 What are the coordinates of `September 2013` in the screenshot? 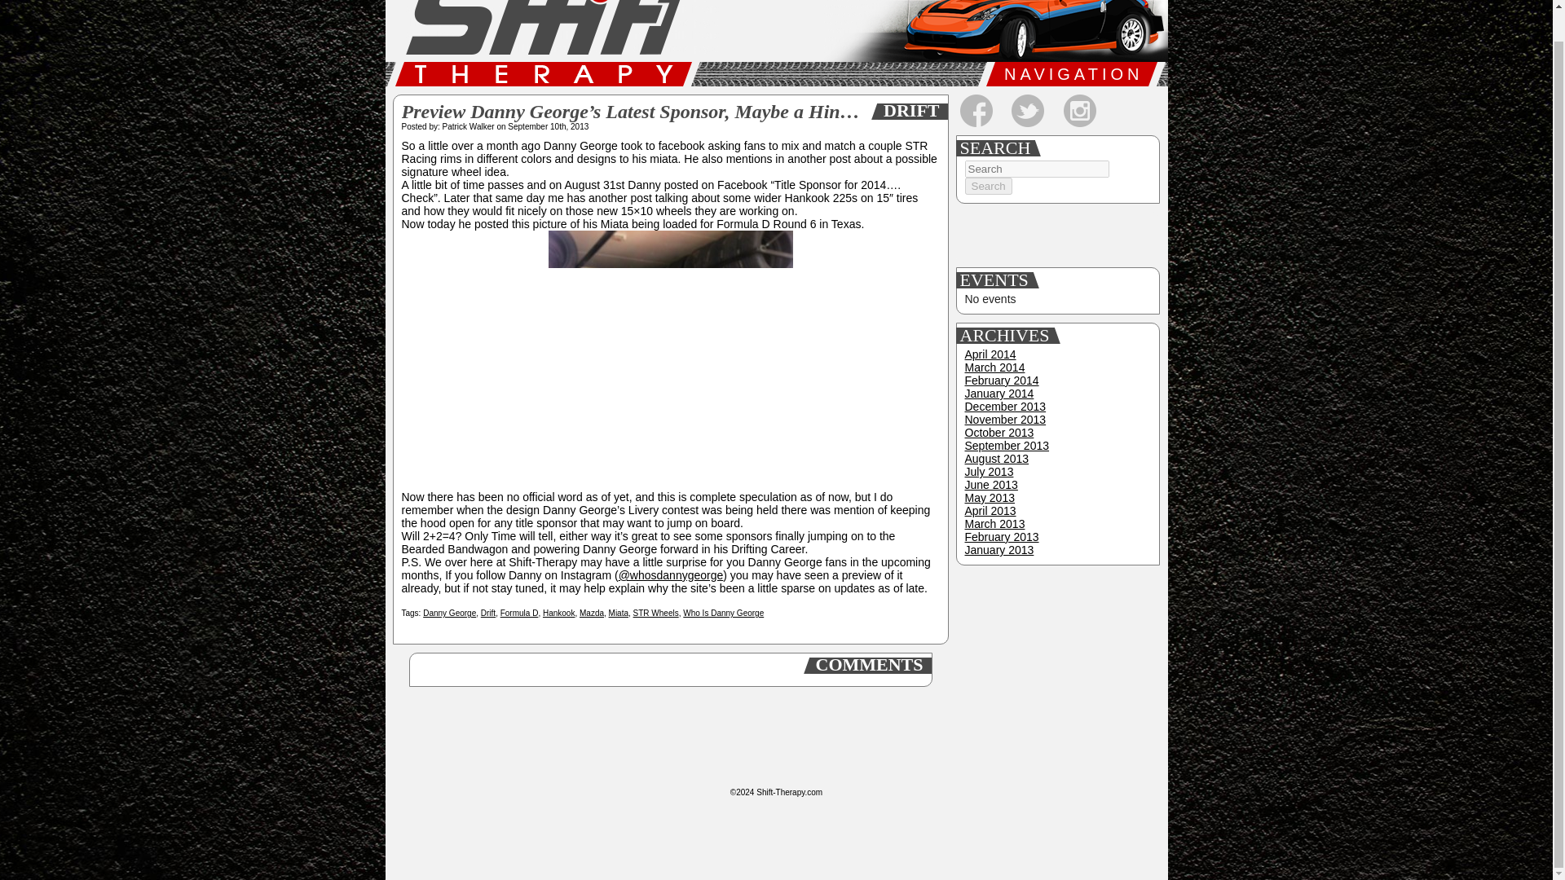 It's located at (1007, 445).